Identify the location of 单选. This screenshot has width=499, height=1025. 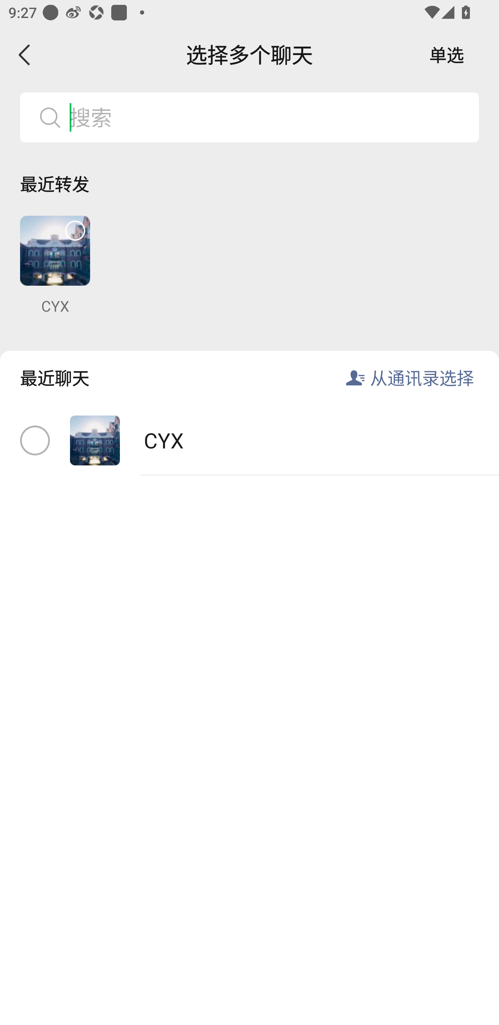
(447, 55).